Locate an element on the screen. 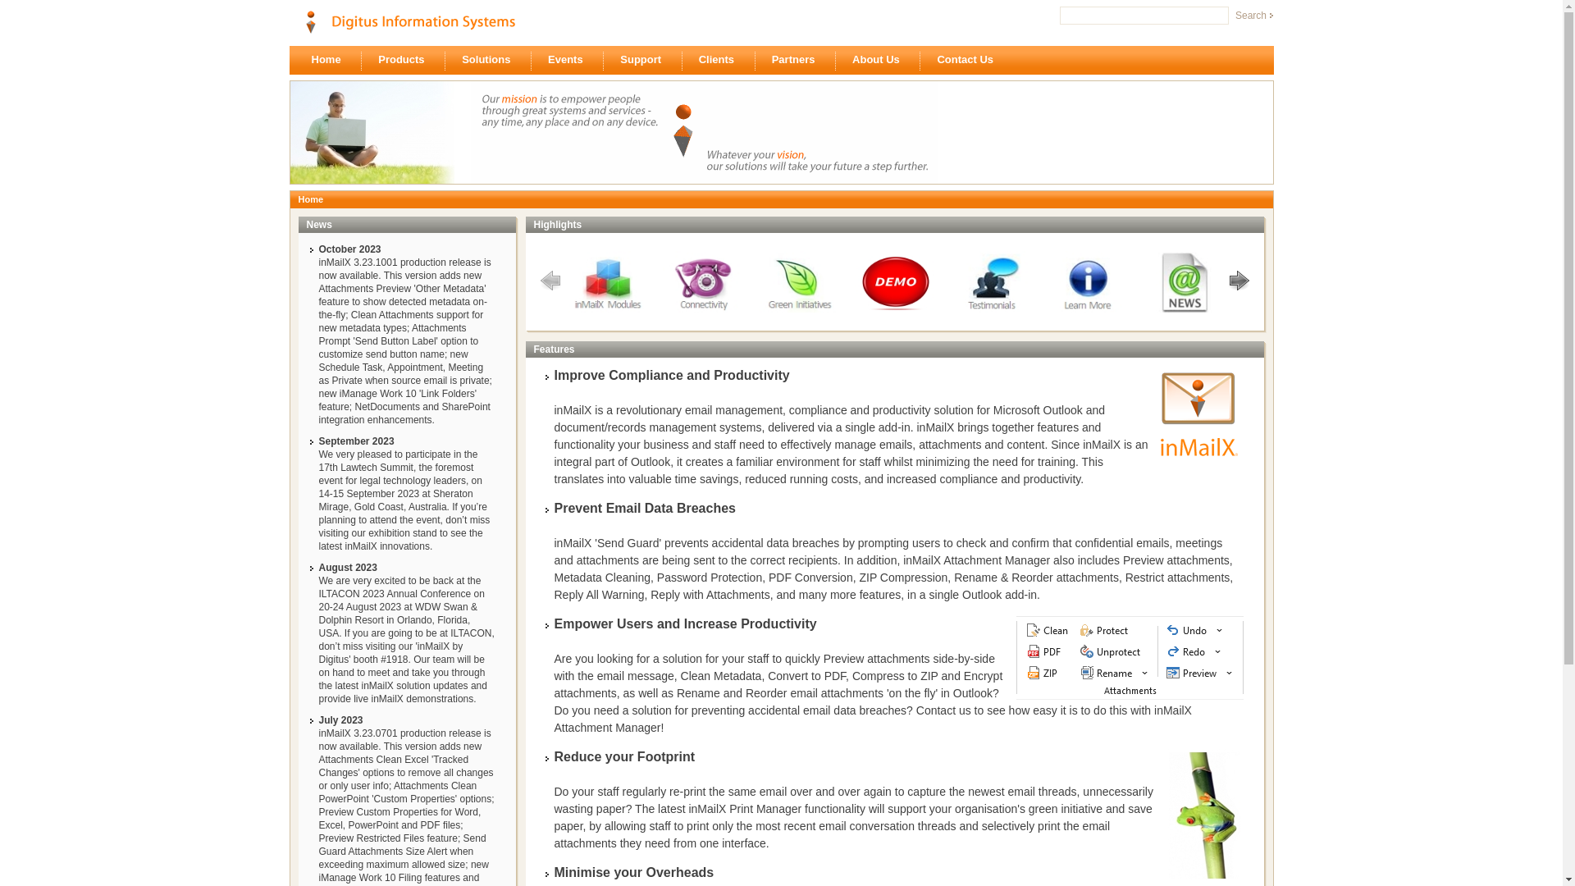  August 2023 is located at coordinates (348, 568).